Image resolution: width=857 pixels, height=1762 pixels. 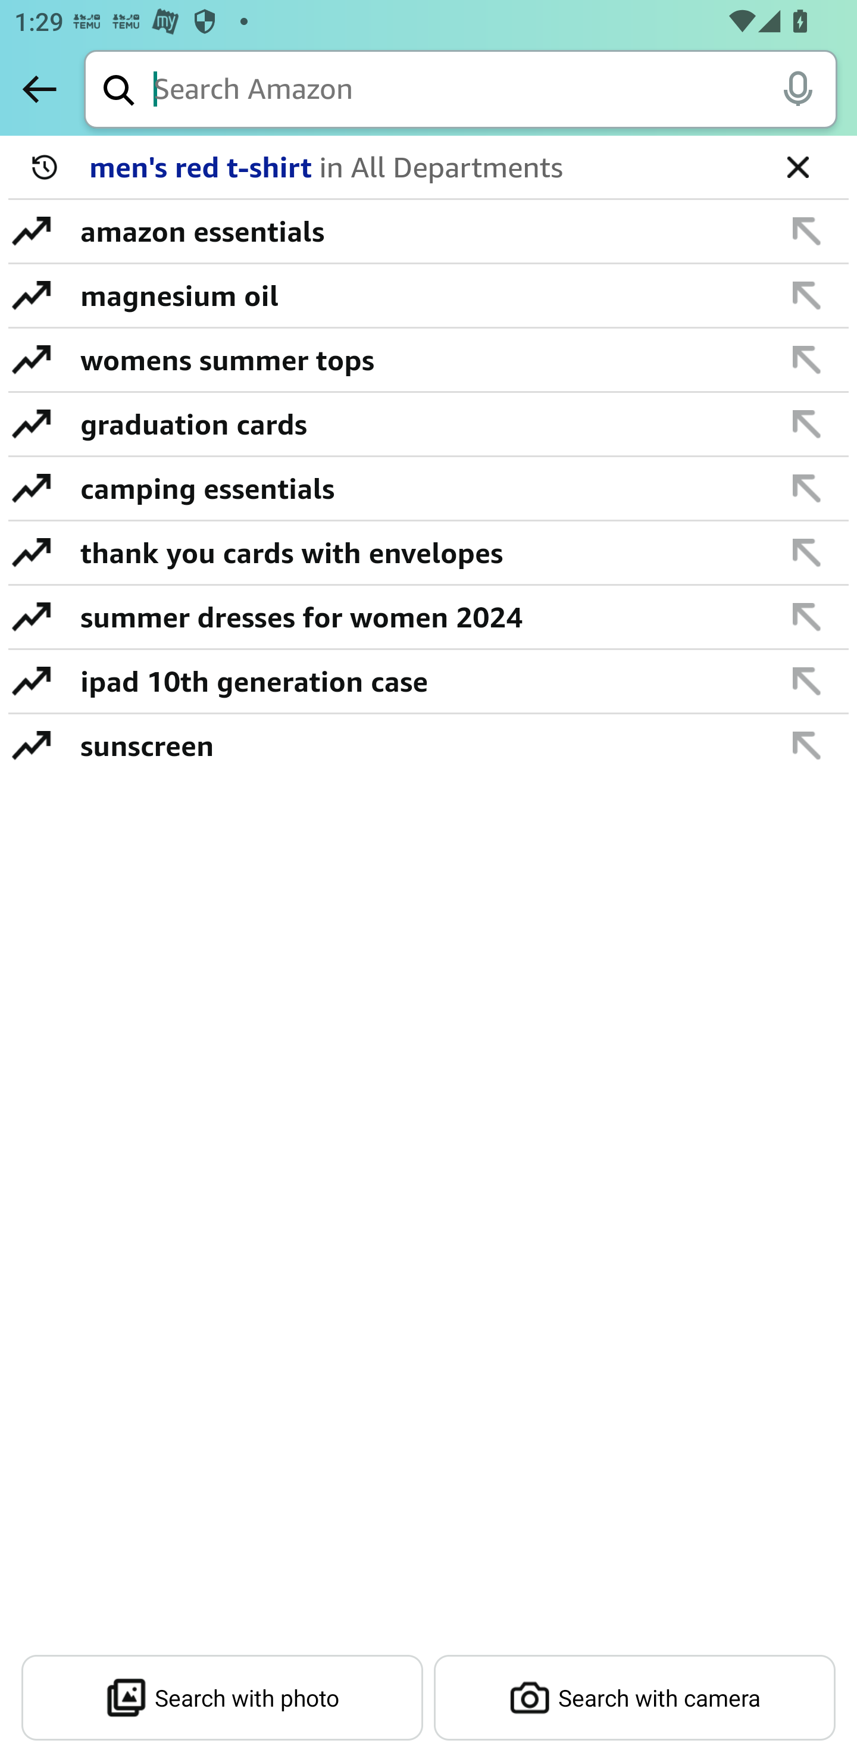 I want to click on men's red t-shirt delete, so click(x=428, y=168).